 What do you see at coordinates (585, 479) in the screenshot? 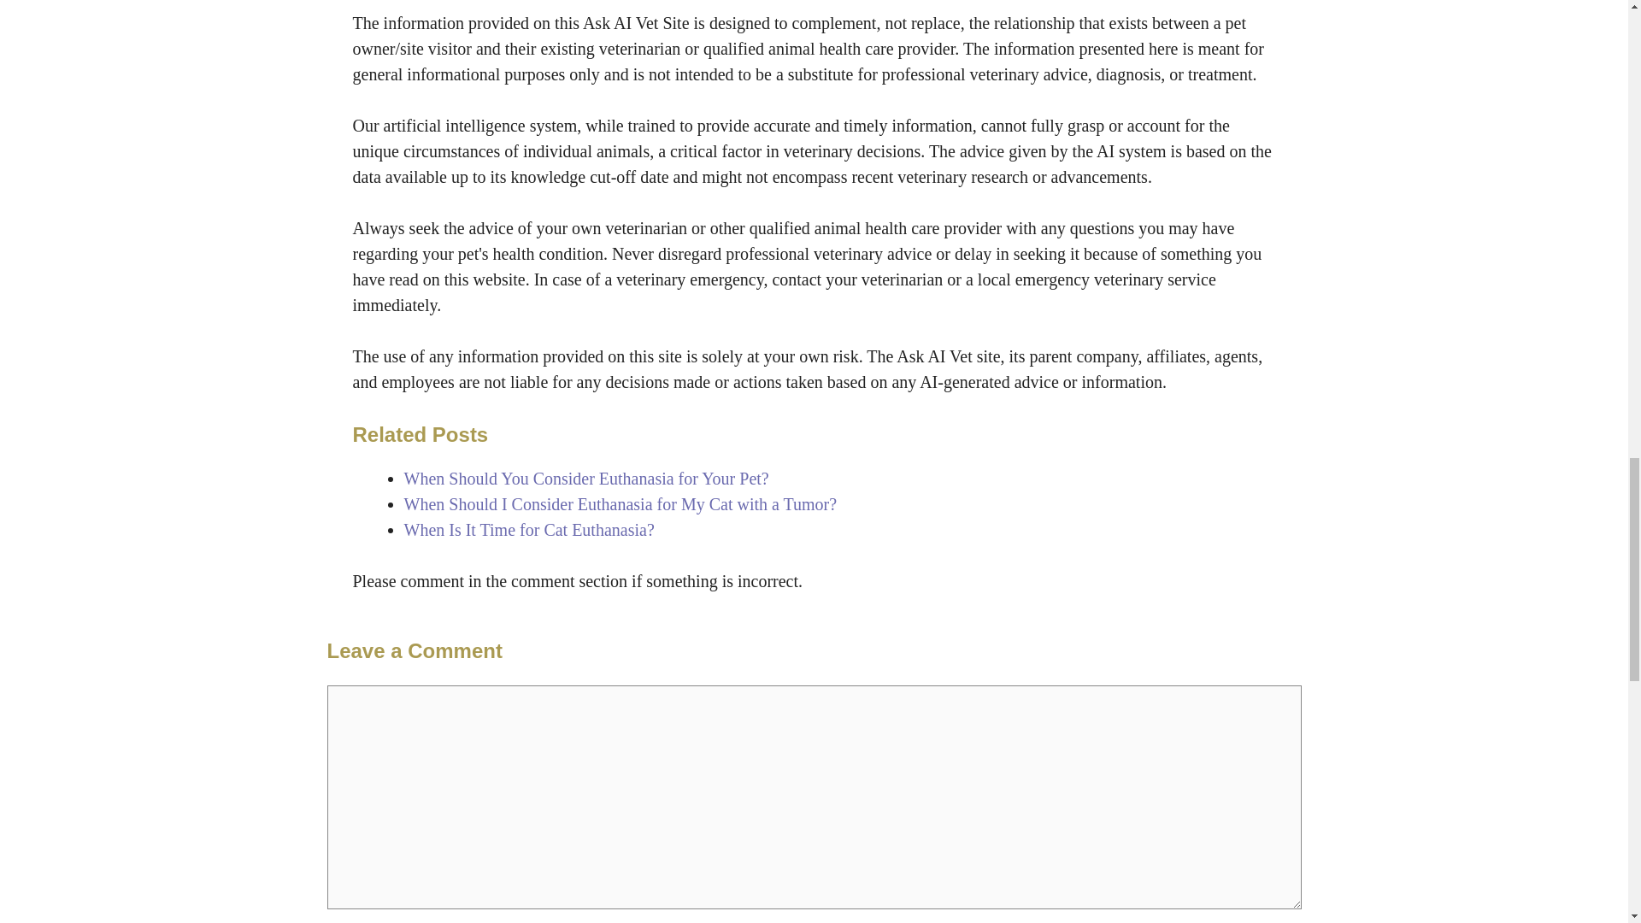
I see `When Should You Consider Euthanasia for Your Pet?` at bounding box center [585, 479].